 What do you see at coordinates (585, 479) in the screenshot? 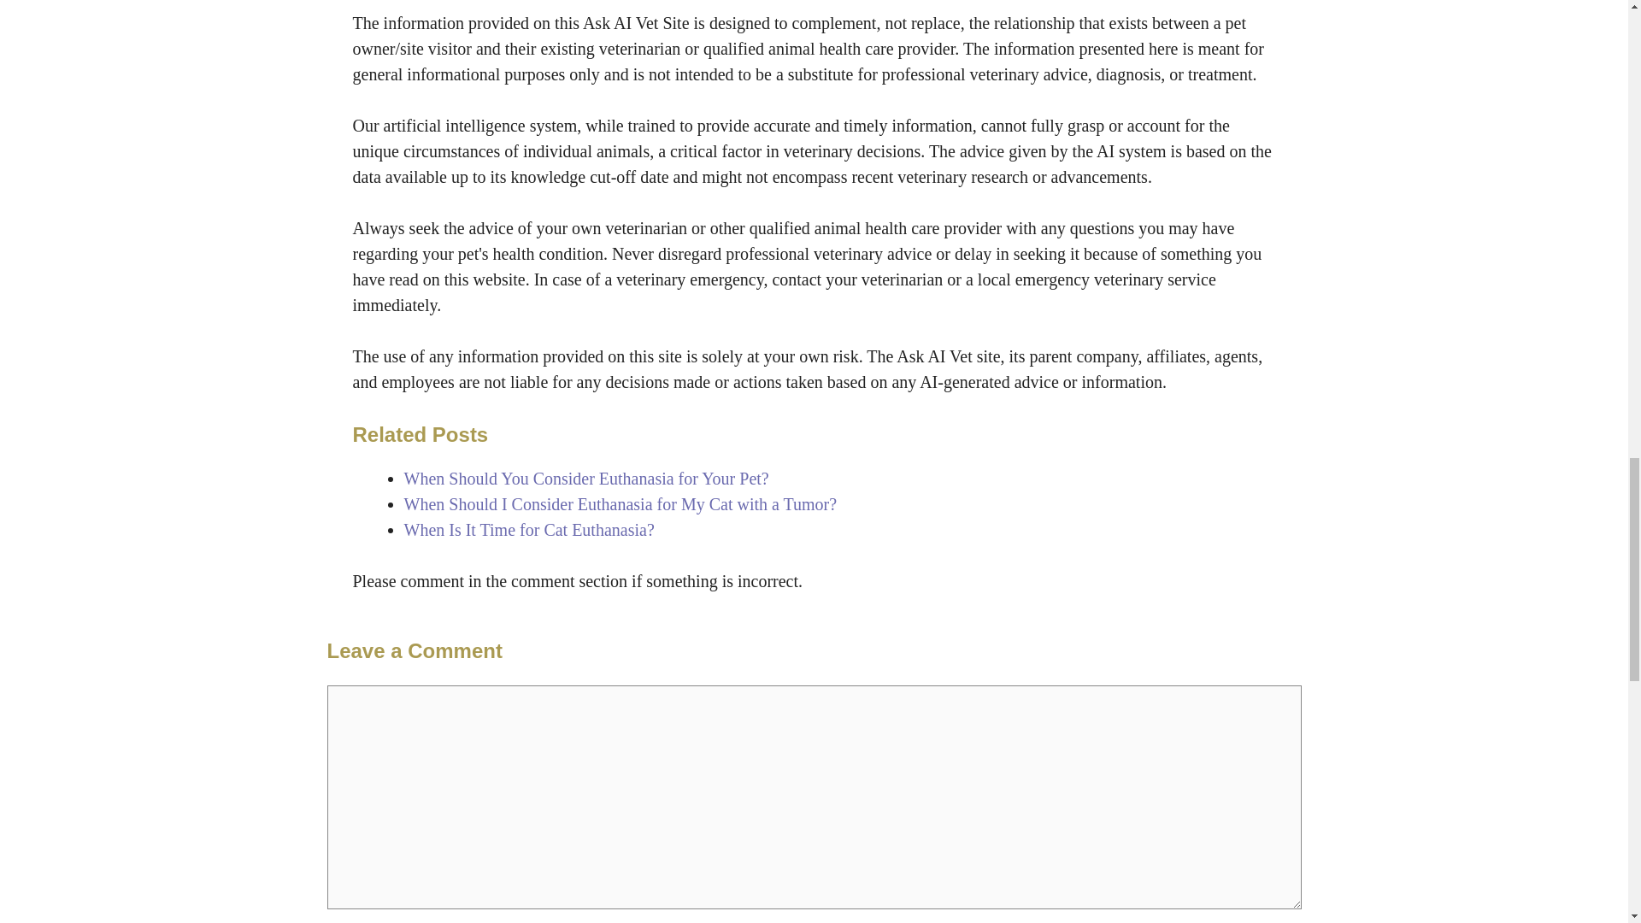
I see `When Should You Consider Euthanasia for Your Pet?` at bounding box center [585, 479].